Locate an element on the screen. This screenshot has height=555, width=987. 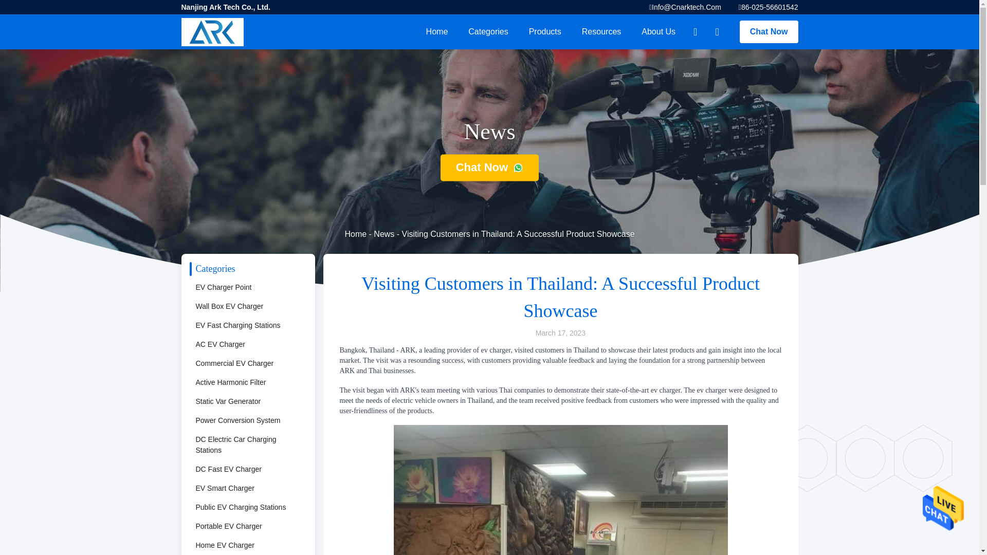
Categories is located at coordinates (488, 32).